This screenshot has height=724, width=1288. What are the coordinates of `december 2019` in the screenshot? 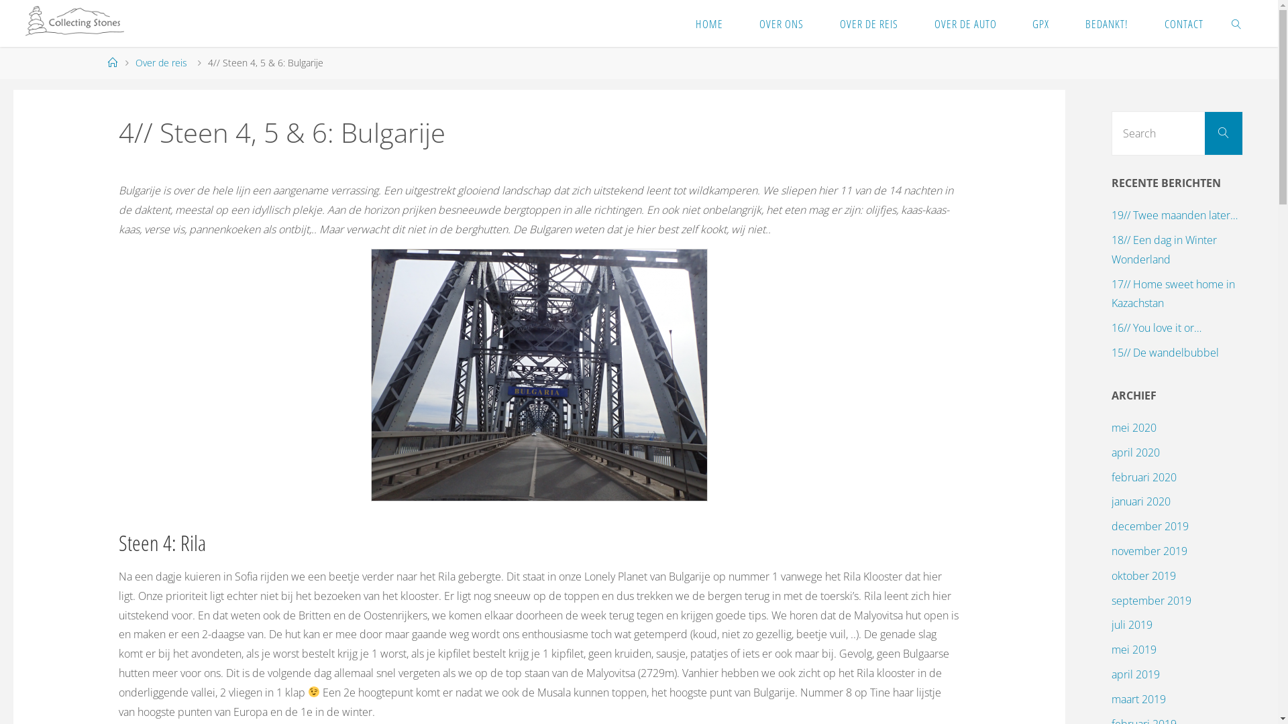 It's located at (1150, 526).